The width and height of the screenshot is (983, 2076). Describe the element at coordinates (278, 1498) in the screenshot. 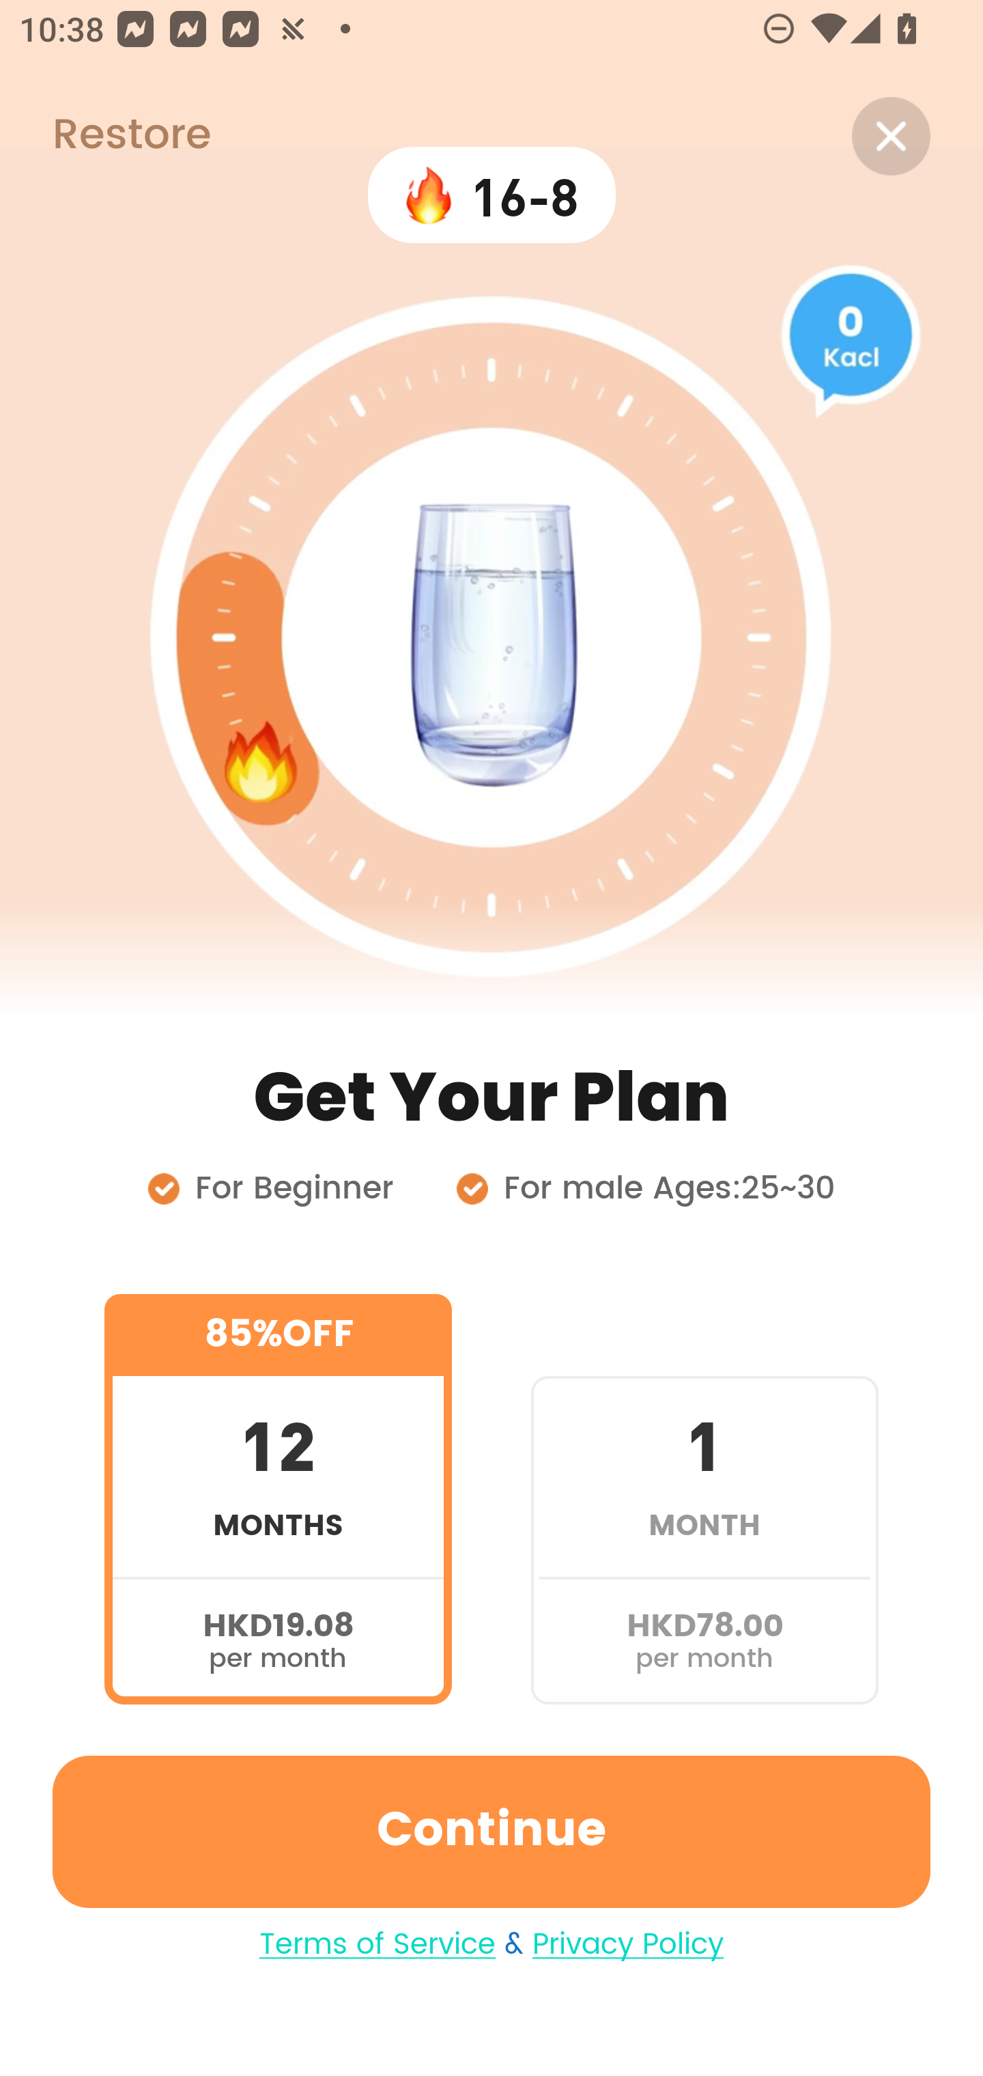

I see `85%OFF 12 MONTHS per month HKD19.08` at that location.